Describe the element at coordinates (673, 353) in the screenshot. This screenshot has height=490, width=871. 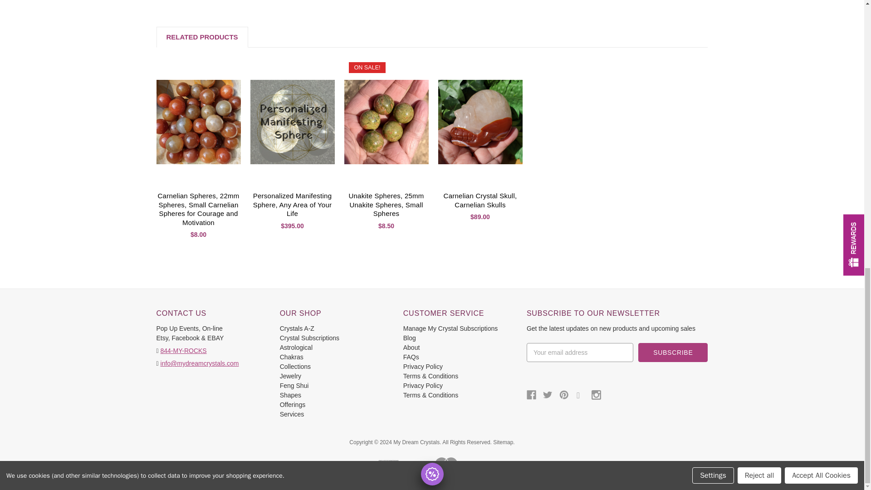
I see `Subscribe` at that location.